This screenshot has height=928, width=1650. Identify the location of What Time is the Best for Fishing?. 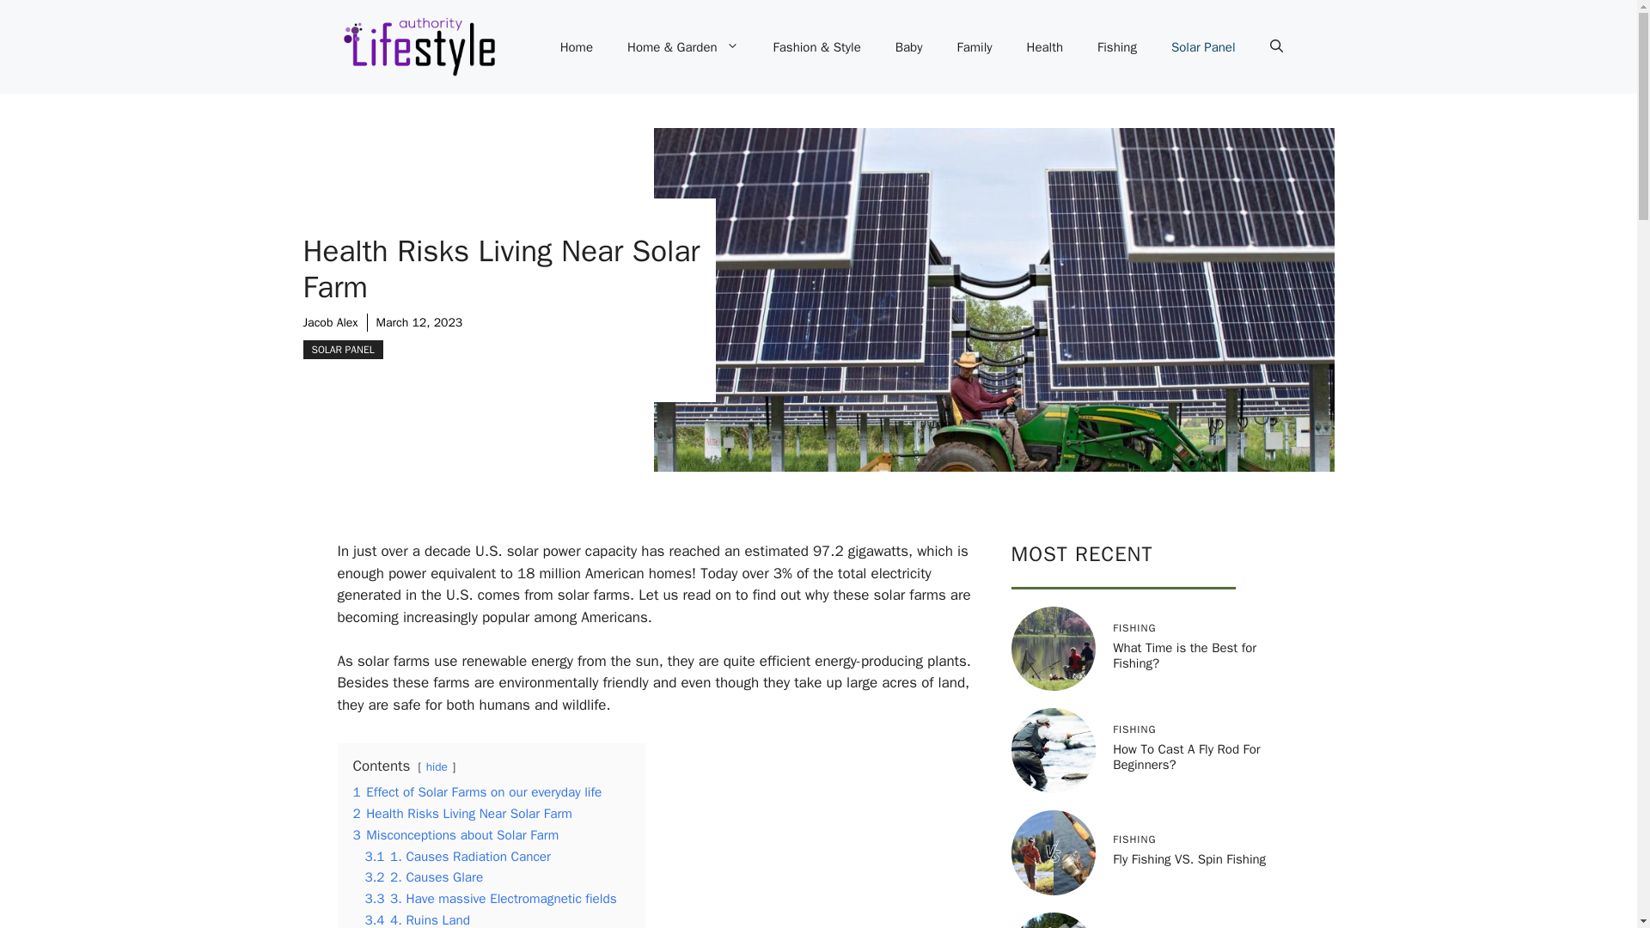
(1184, 655).